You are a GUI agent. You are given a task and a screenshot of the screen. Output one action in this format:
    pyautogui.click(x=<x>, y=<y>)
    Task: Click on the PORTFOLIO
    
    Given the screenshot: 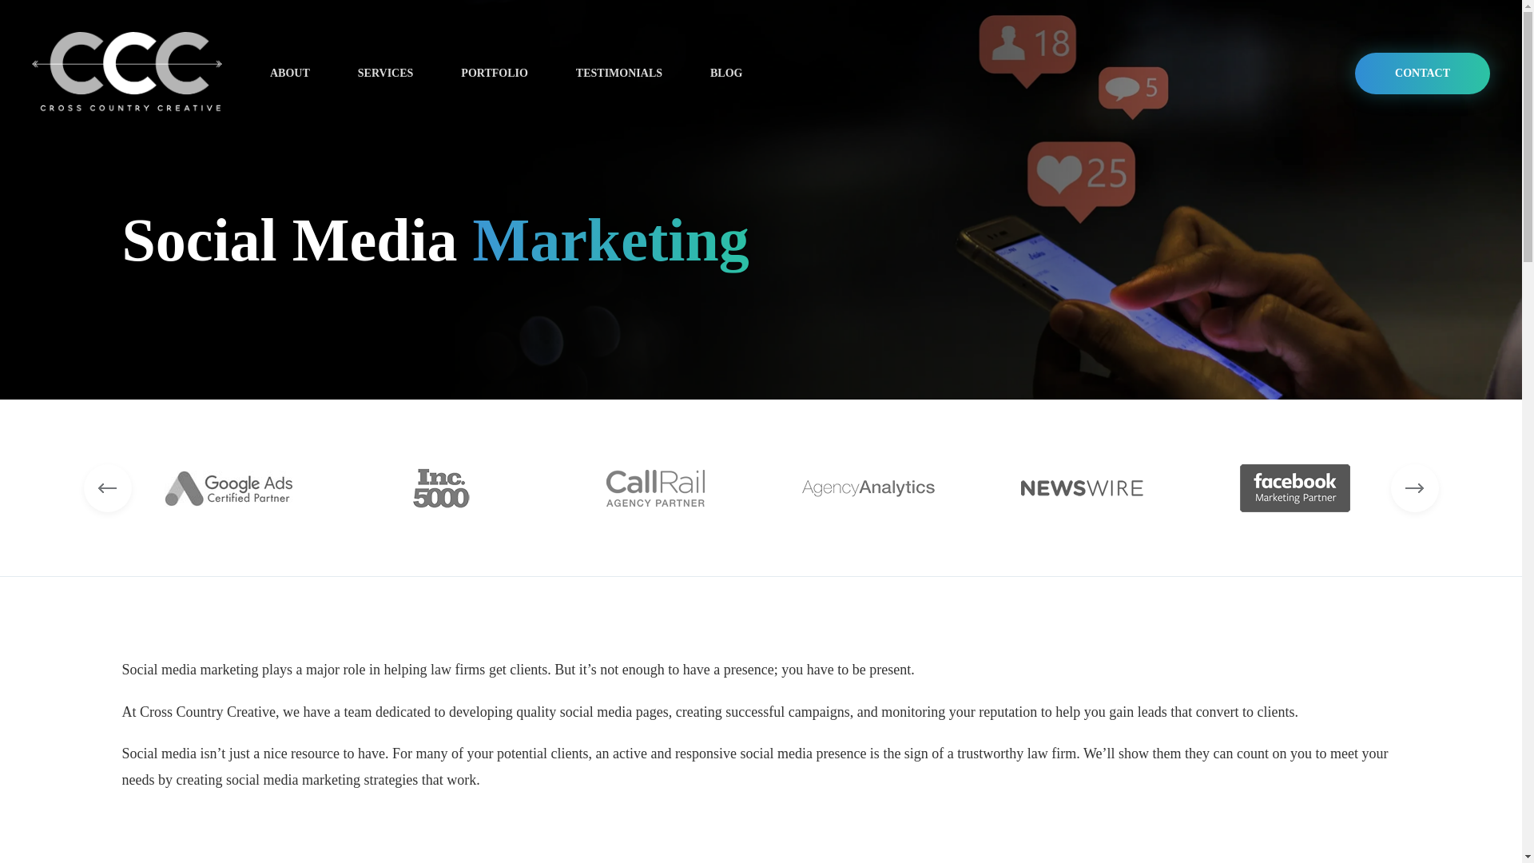 What is the action you would take?
    pyautogui.click(x=494, y=74)
    